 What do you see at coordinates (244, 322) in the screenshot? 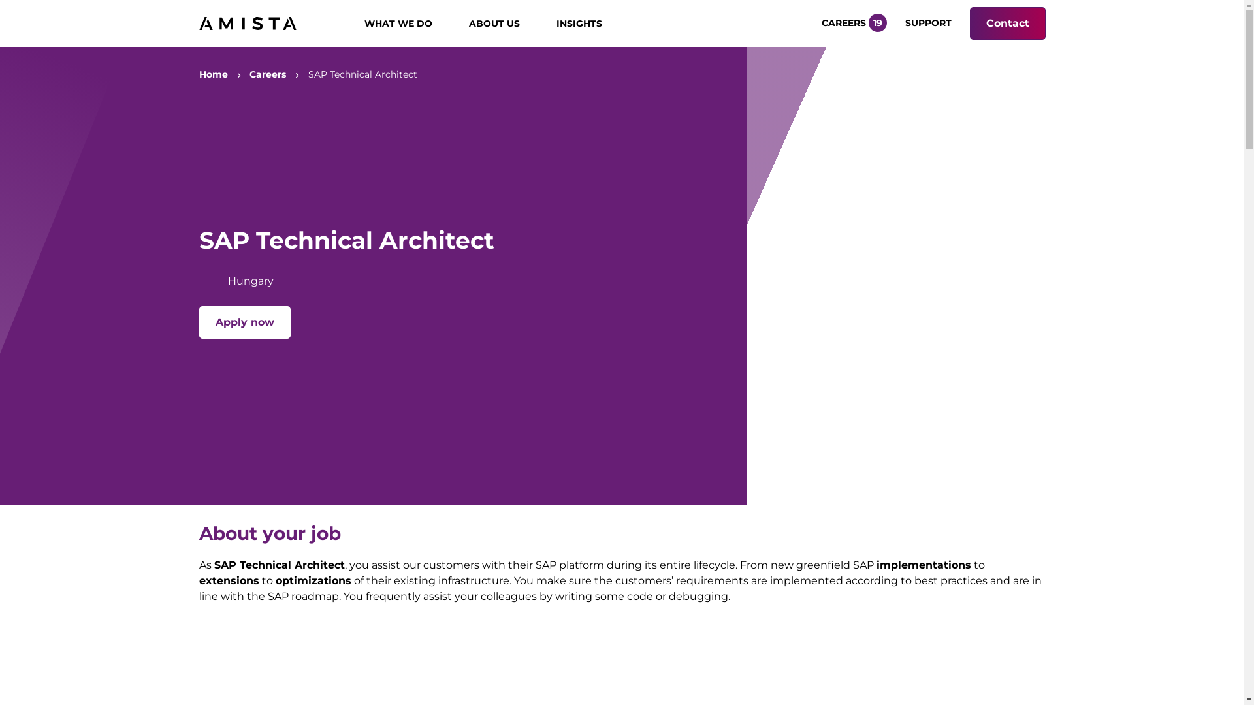
I see `Apply now` at bounding box center [244, 322].